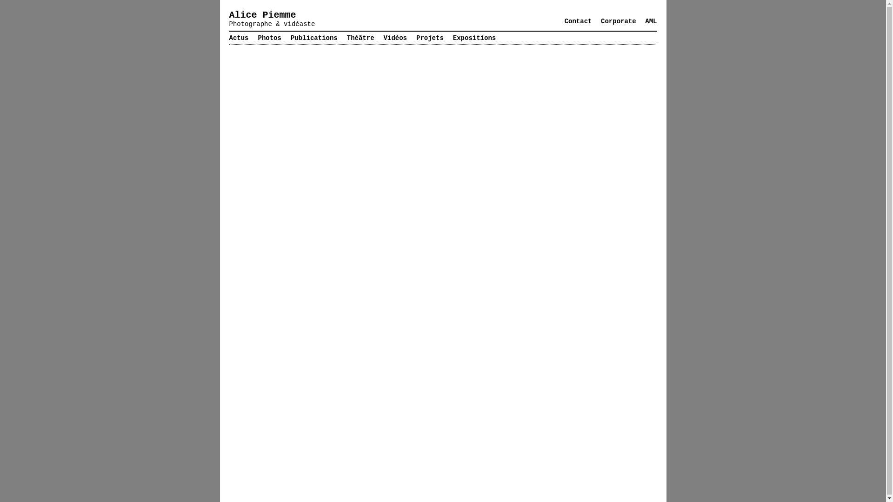 This screenshot has width=893, height=502. What do you see at coordinates (262, 15) in the screenshot?
I see `Alice Piemme` at bounding box center [262, 15].